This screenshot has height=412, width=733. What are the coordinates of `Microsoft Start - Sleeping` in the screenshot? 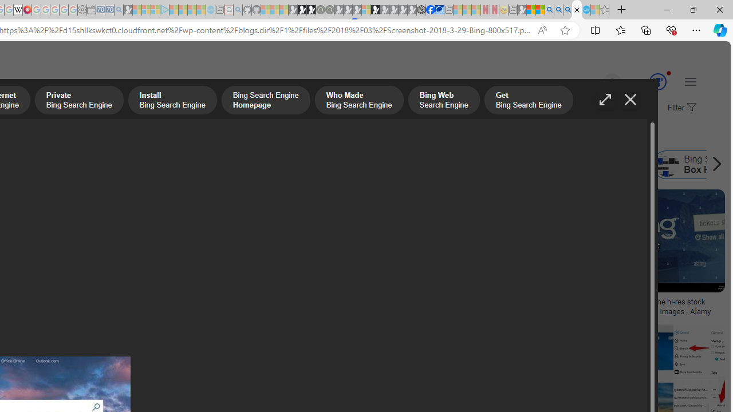 It's located at (192, 10).